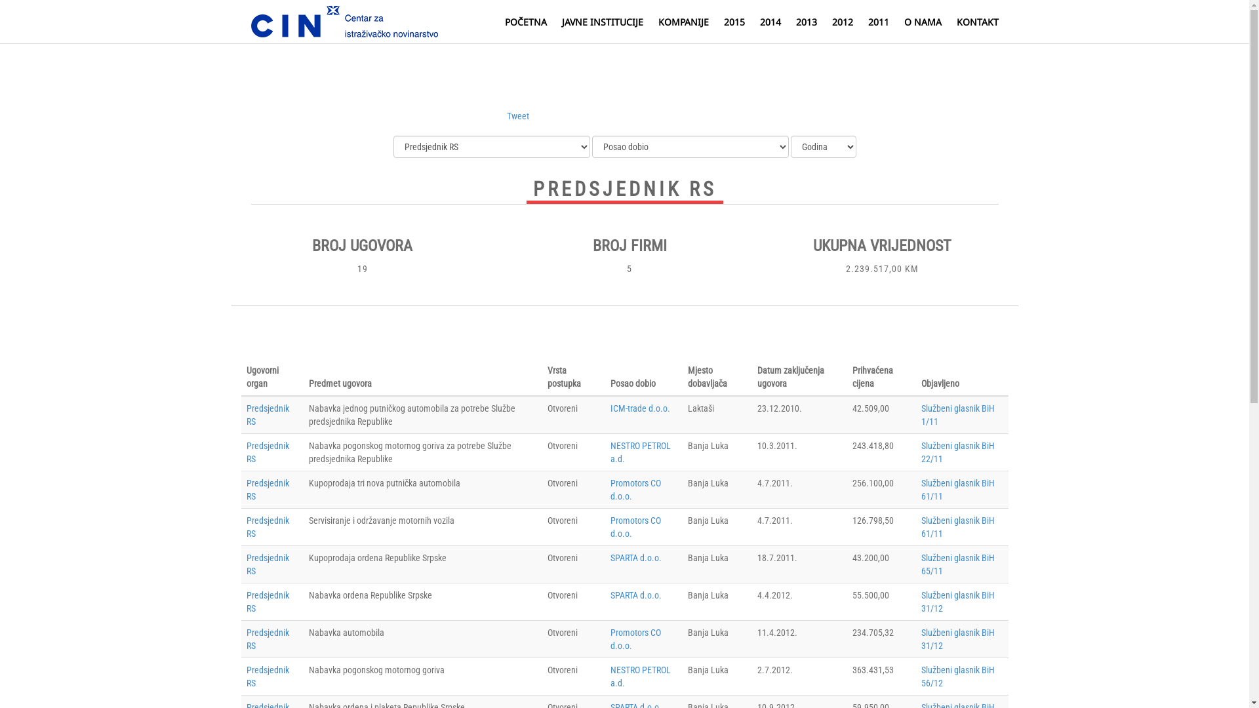 Image resolution: width=1259 pixels, height=708 pixels. I want to click on Predsjednik RS, so click(268, 490).